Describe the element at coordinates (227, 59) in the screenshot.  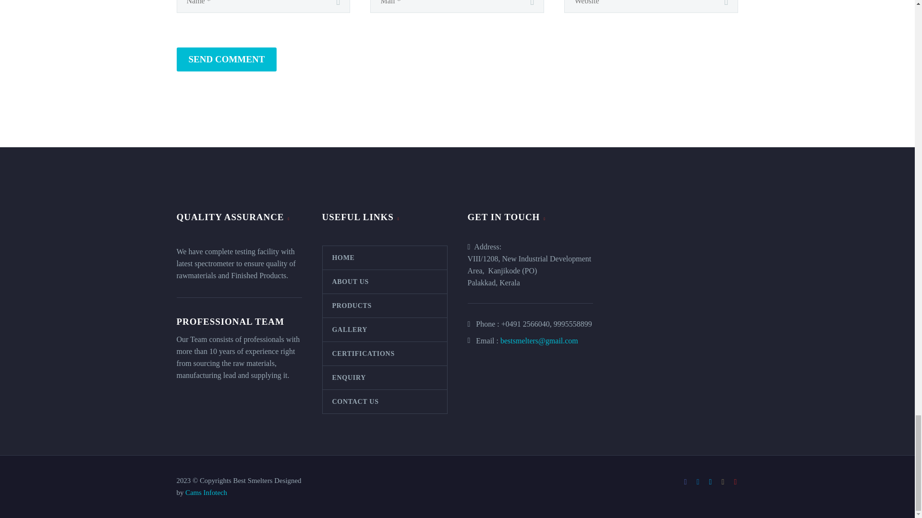
I see `SEND COMMENT` at that location.